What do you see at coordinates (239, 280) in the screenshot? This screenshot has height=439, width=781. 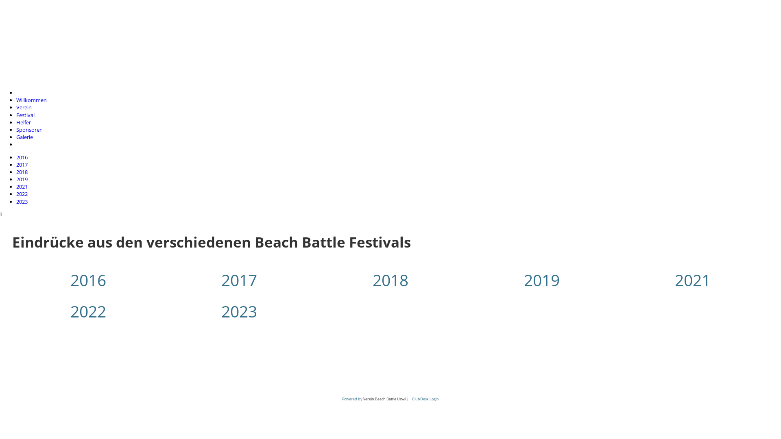 I see `2017` at bounding box center [239, 280].